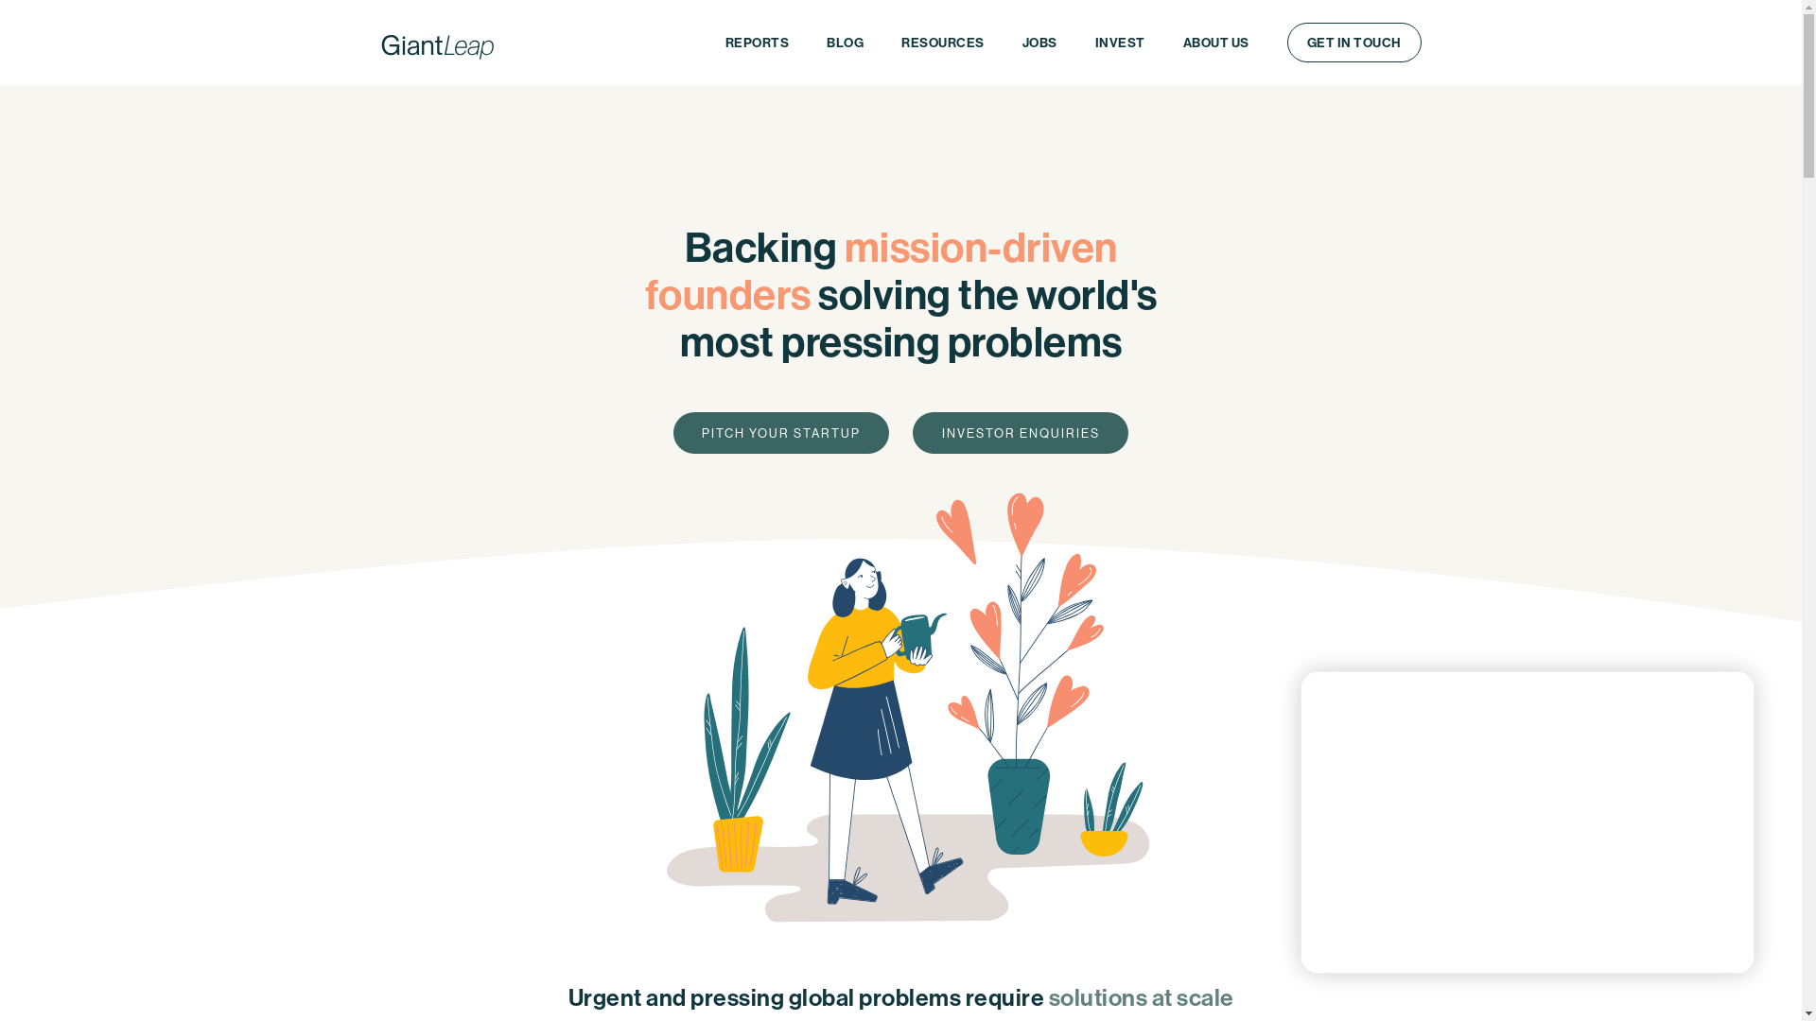 The width and height of the screenshot is (1816, 1021). Describe the element at coordinates (943, 42) in the screenshot. I see `RESOURCES` at that location.